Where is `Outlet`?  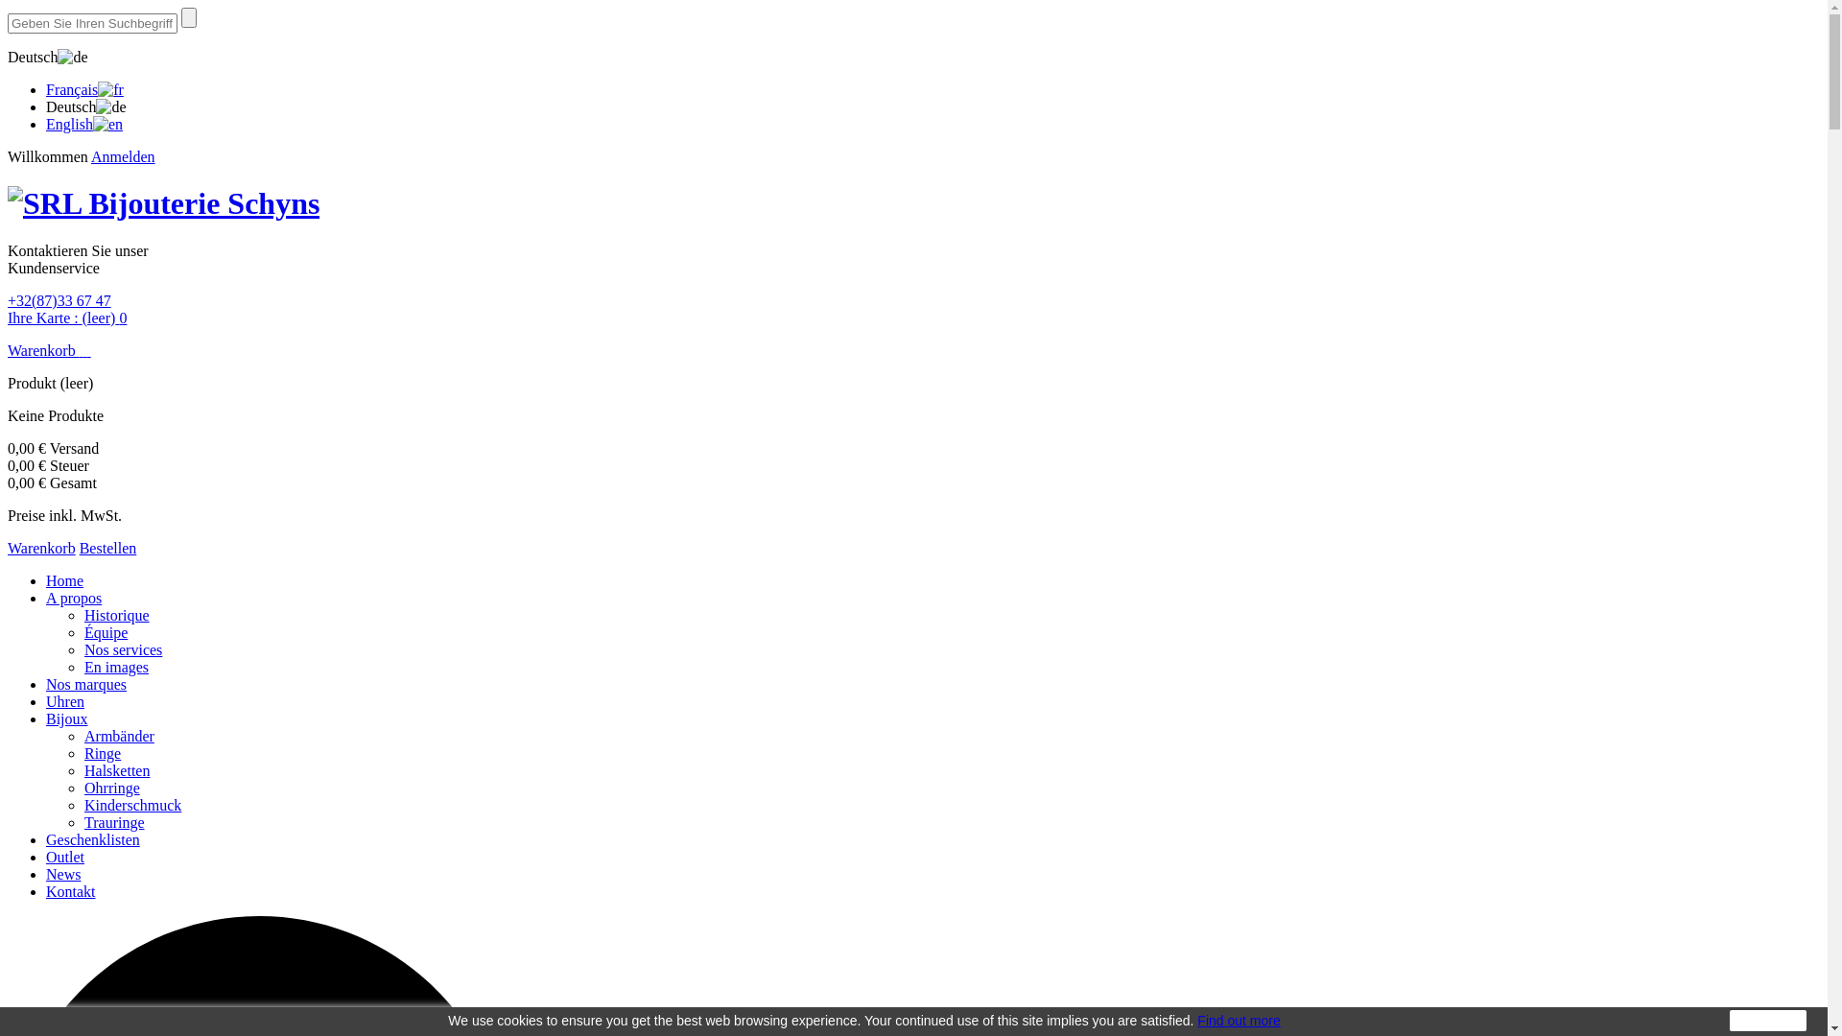 Outlet is located at coordinates (65, 858).